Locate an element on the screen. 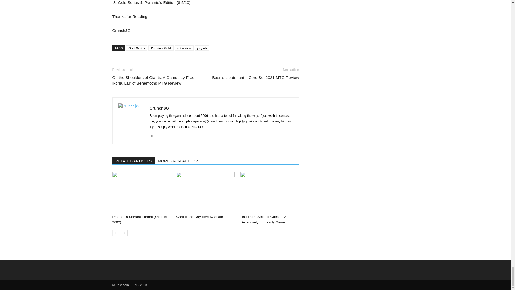  bottomFacebookLike is located at coordinates (152, 63).